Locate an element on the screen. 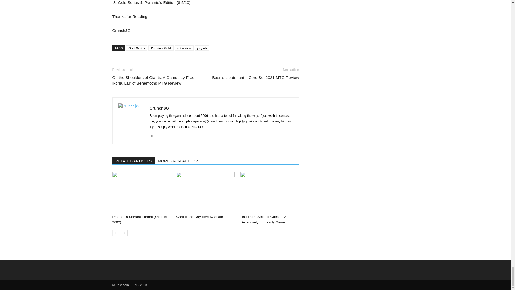  bottomFacebookLike is located at coordinates (152, 63).